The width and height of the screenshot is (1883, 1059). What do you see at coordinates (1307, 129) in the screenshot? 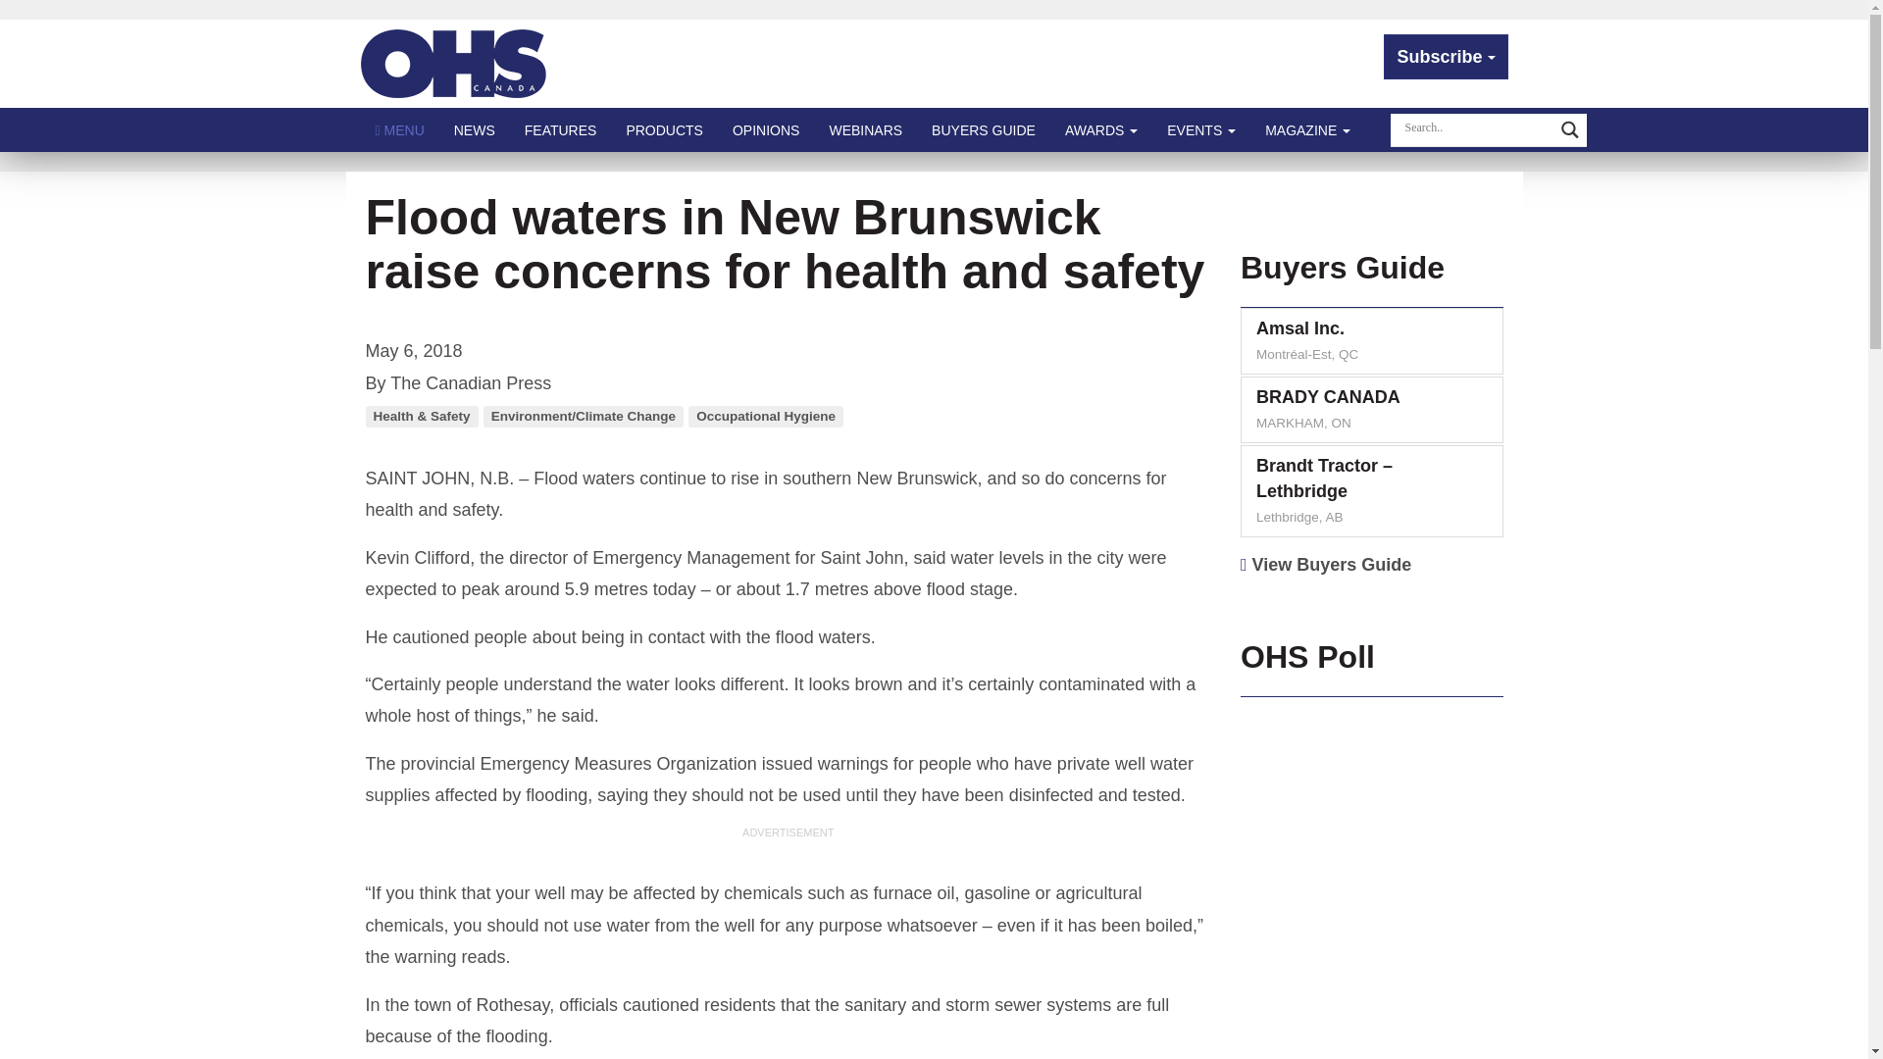
I see `MAGAZINE` at bounding box center [1307, 129].